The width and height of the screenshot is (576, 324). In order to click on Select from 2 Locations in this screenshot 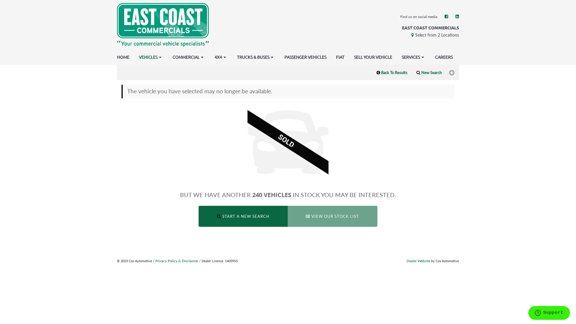, I will do `click(434, 35)`.